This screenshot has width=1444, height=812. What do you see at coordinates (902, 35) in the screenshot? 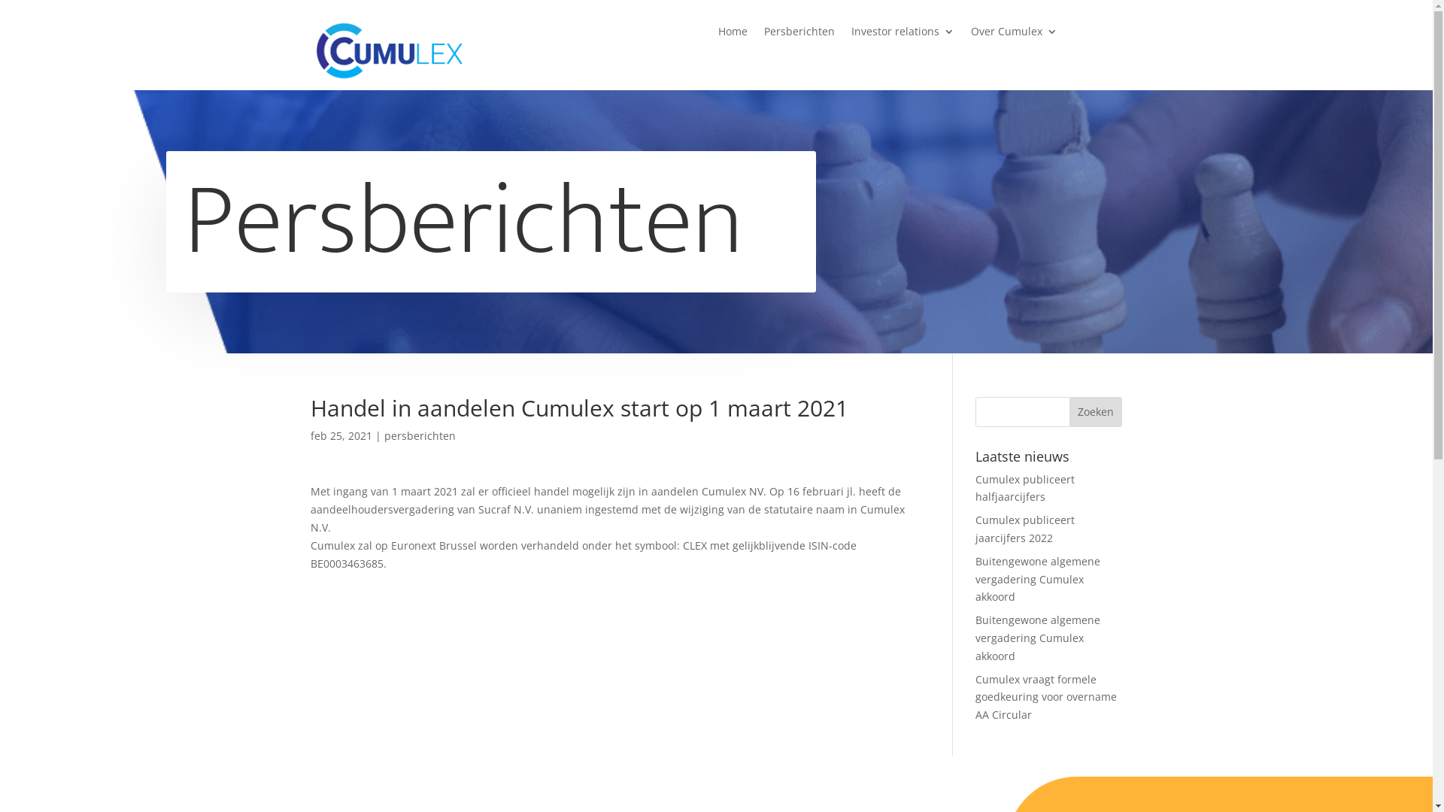
I see `Investor relations` at bounding box center [902, 35].